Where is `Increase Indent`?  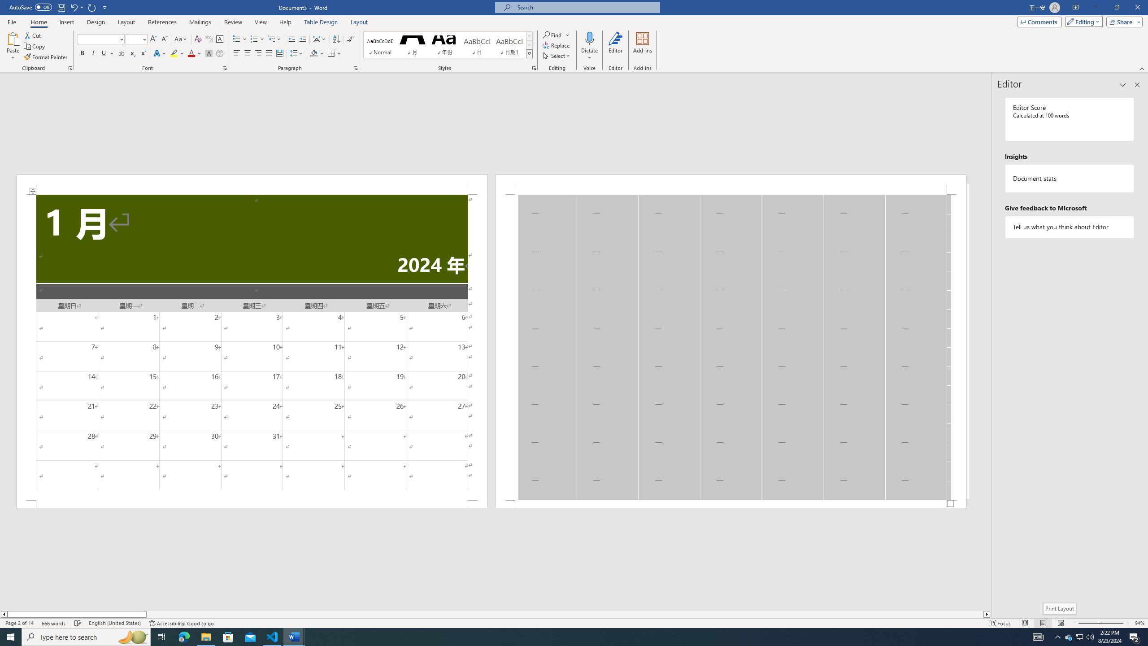 Increase Indent is located at coordinates (302, 39).